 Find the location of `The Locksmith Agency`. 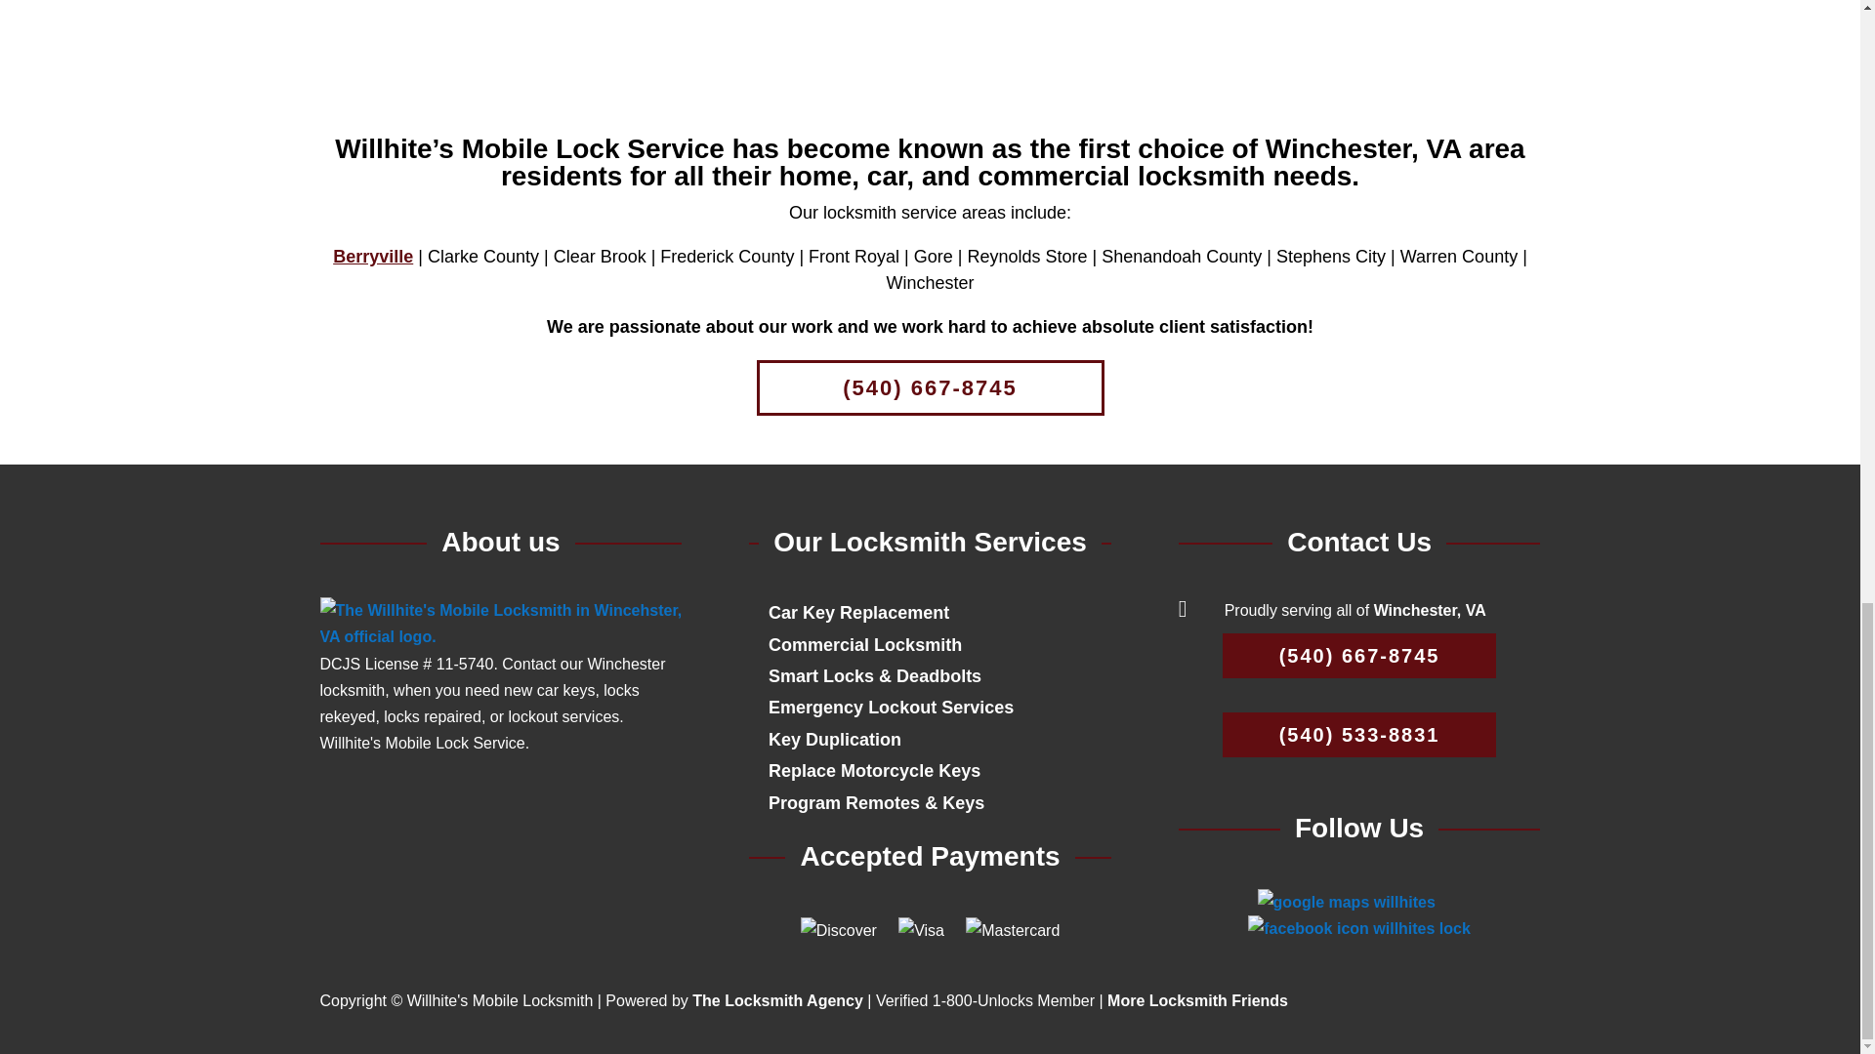

The Locksmith Agency is located at coordinates (777, 1000).